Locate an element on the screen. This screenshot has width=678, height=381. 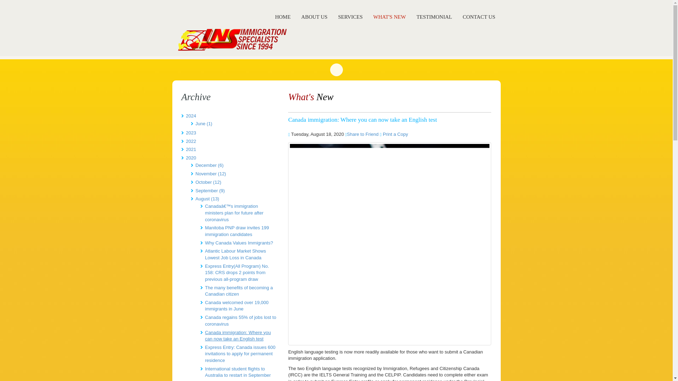
WHAT'S NEW is located at coordinates (389, 17).